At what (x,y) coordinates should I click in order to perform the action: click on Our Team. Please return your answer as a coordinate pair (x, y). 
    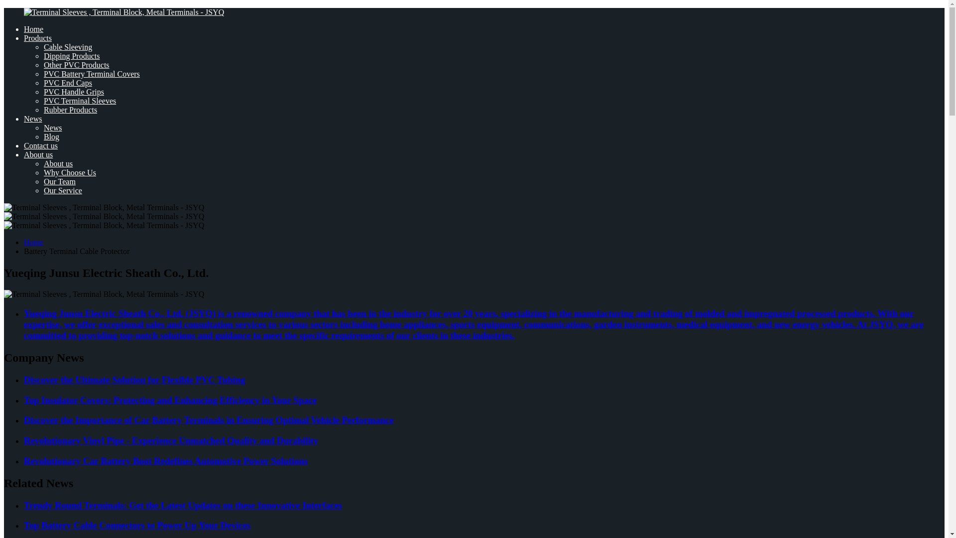
    Looking at the image, I should click on (60, 181).